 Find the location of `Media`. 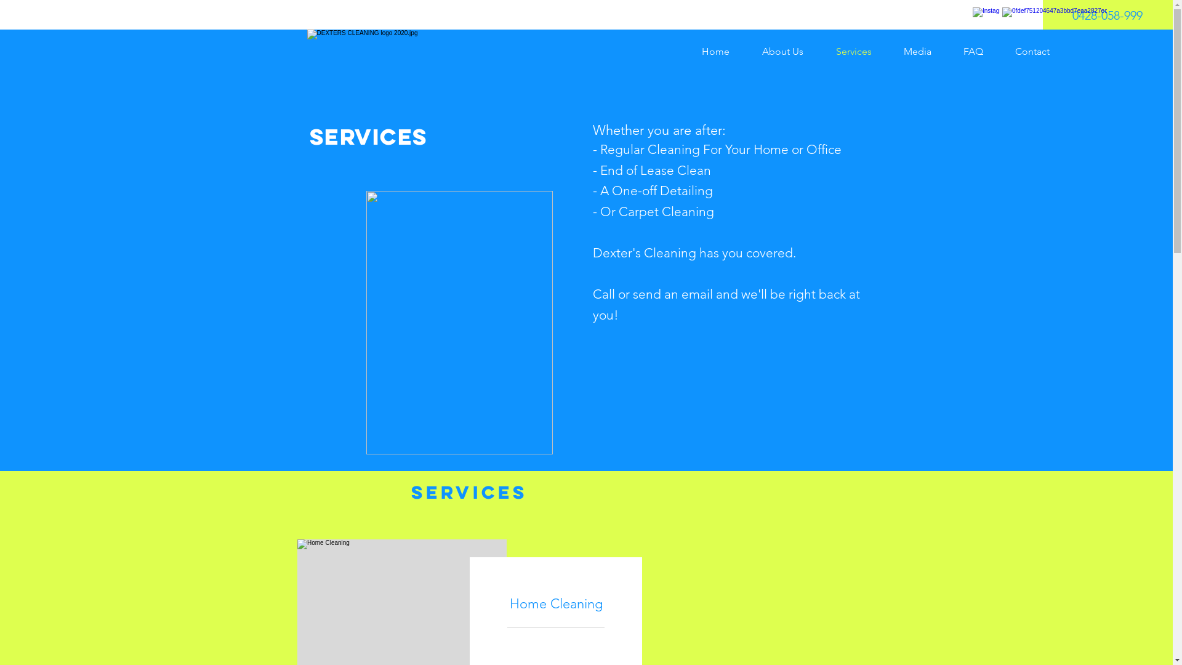

Media is located at coordinates (925, 52).